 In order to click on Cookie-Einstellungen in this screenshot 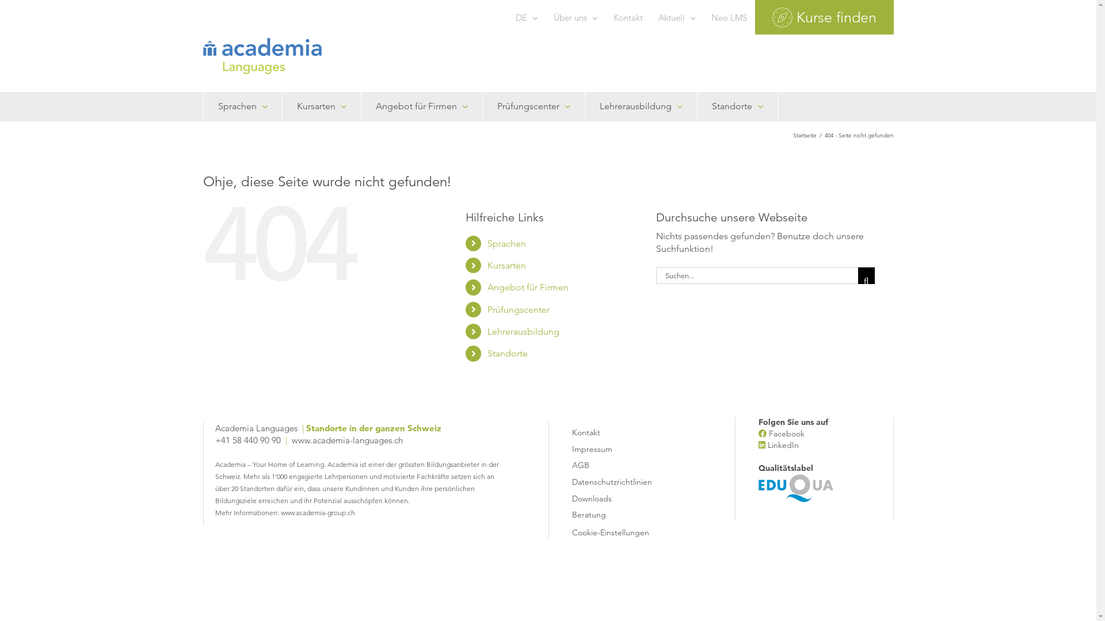, I will do `click(611, 532)`.